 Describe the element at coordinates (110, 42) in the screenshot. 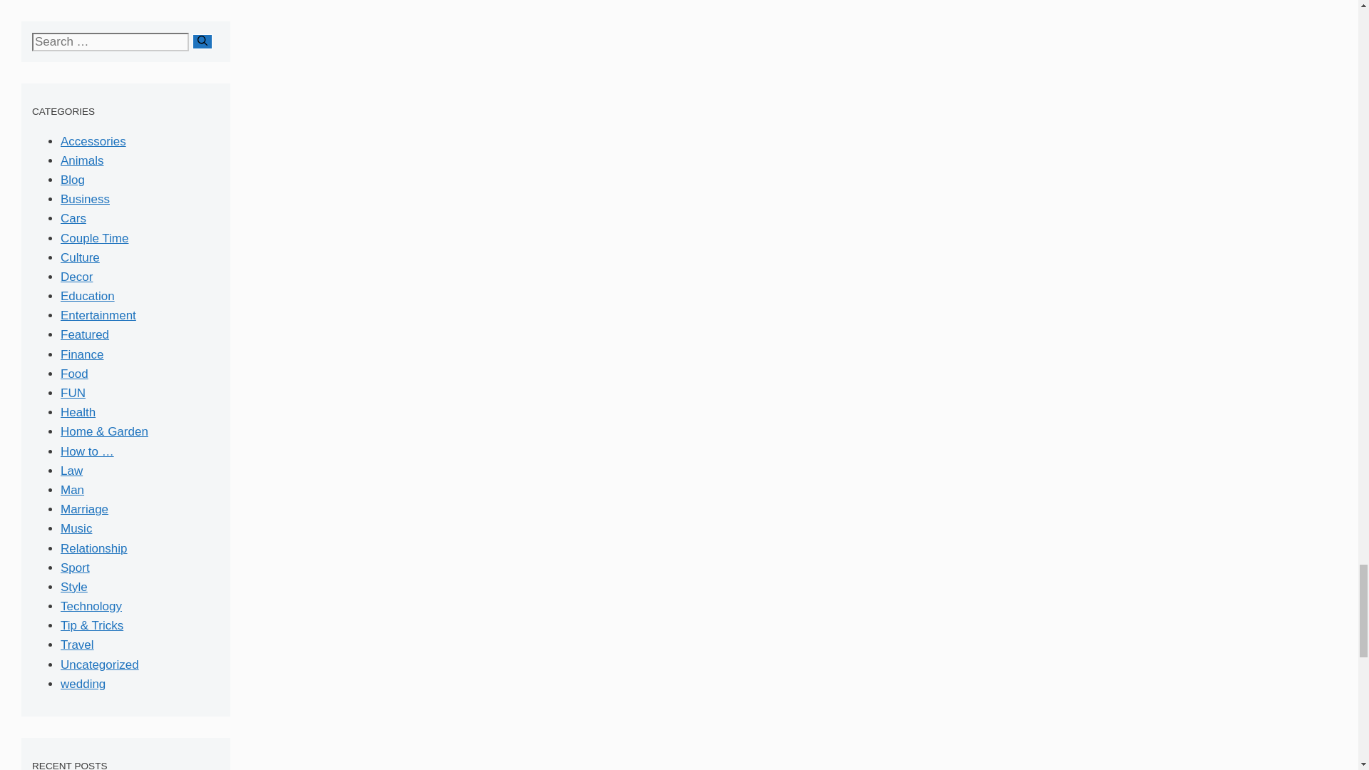

I see `Search for:` at that location.